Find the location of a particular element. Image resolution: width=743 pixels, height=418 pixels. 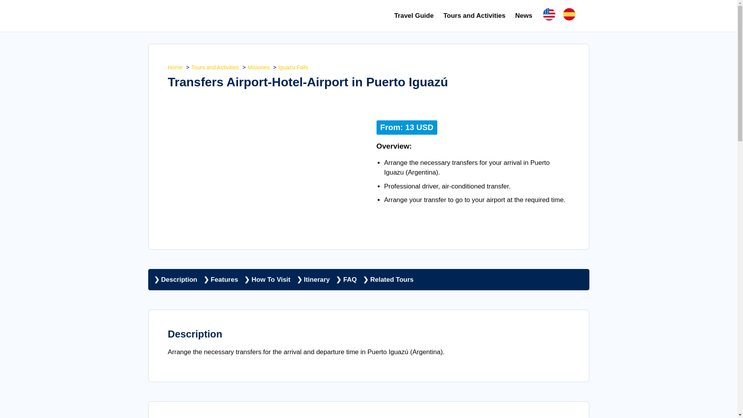

Travel Guide is located at coordinates (414, 15).